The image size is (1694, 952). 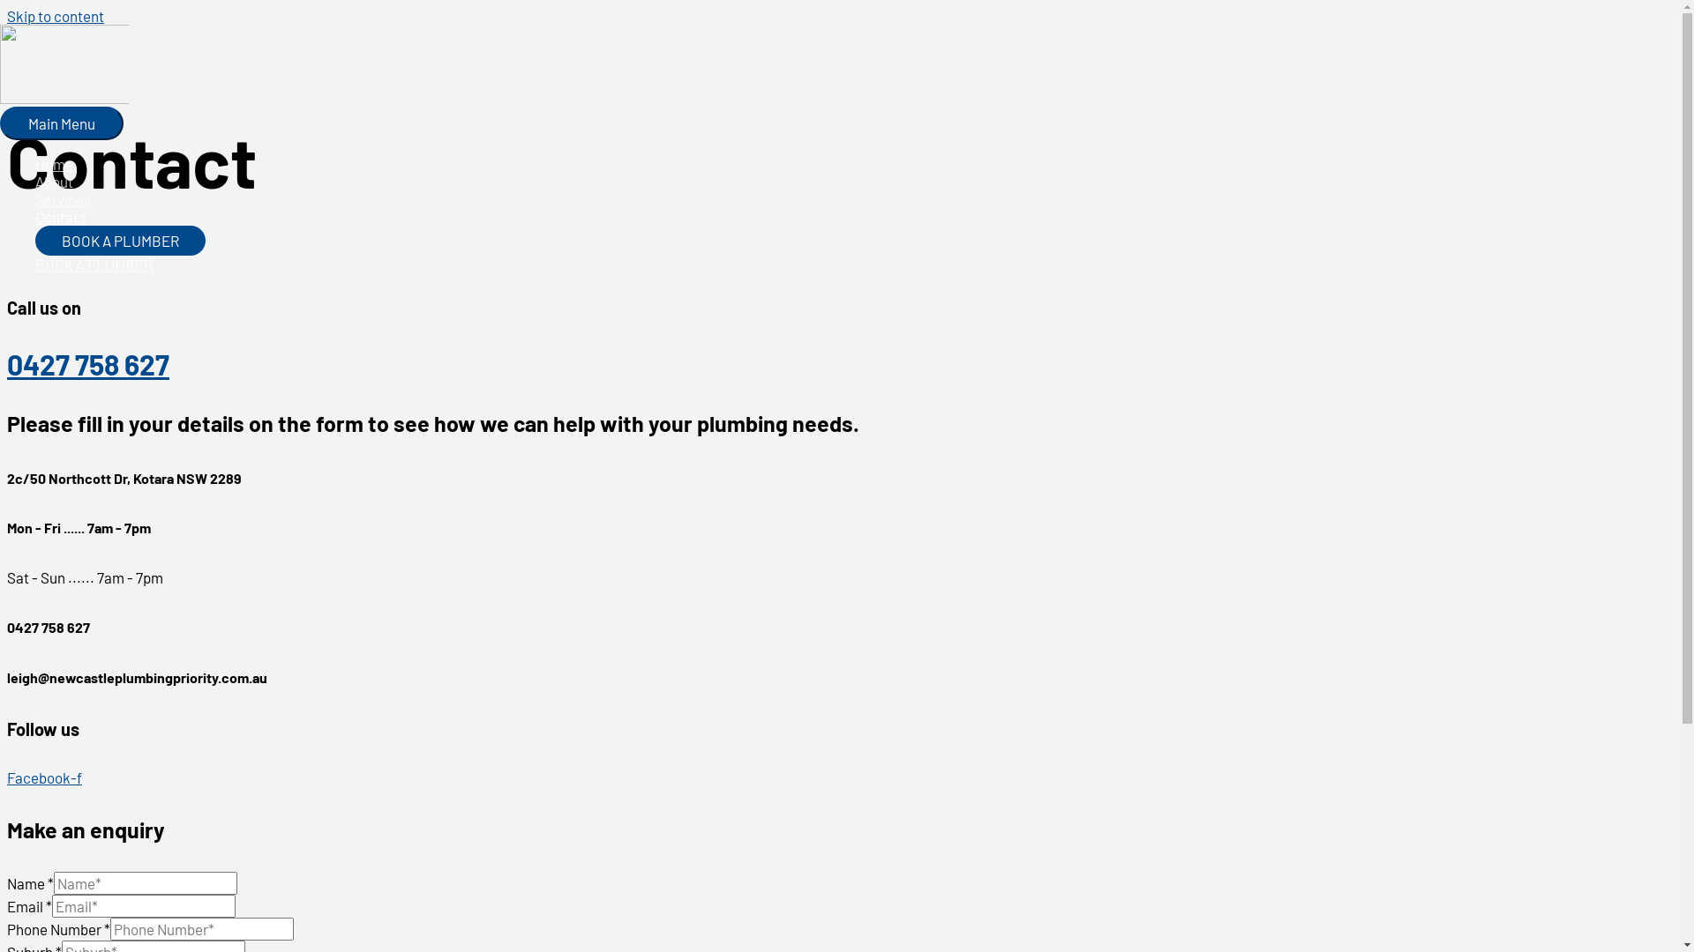 I want to click on BOOK A PLUMBER, so click(x=565, y=241).